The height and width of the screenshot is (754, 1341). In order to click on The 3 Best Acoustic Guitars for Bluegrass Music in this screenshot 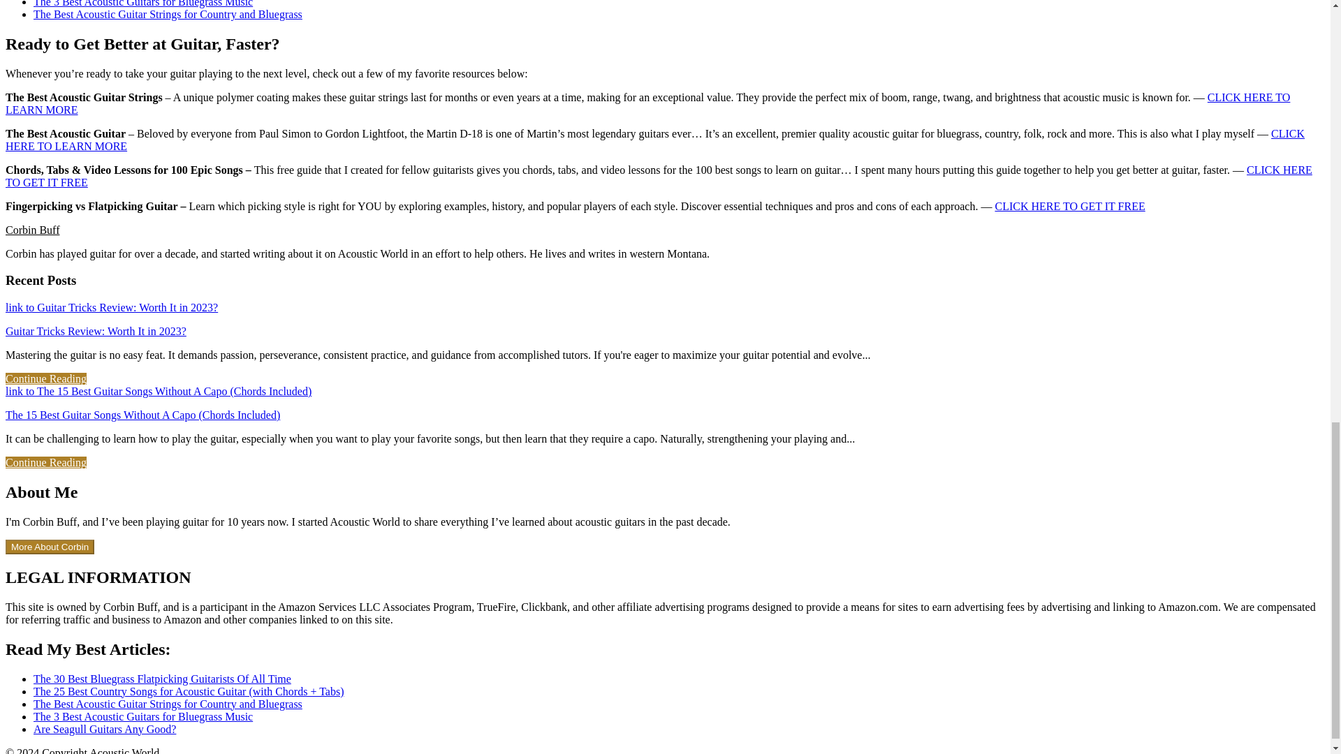, I will do `click(143, 3)`.